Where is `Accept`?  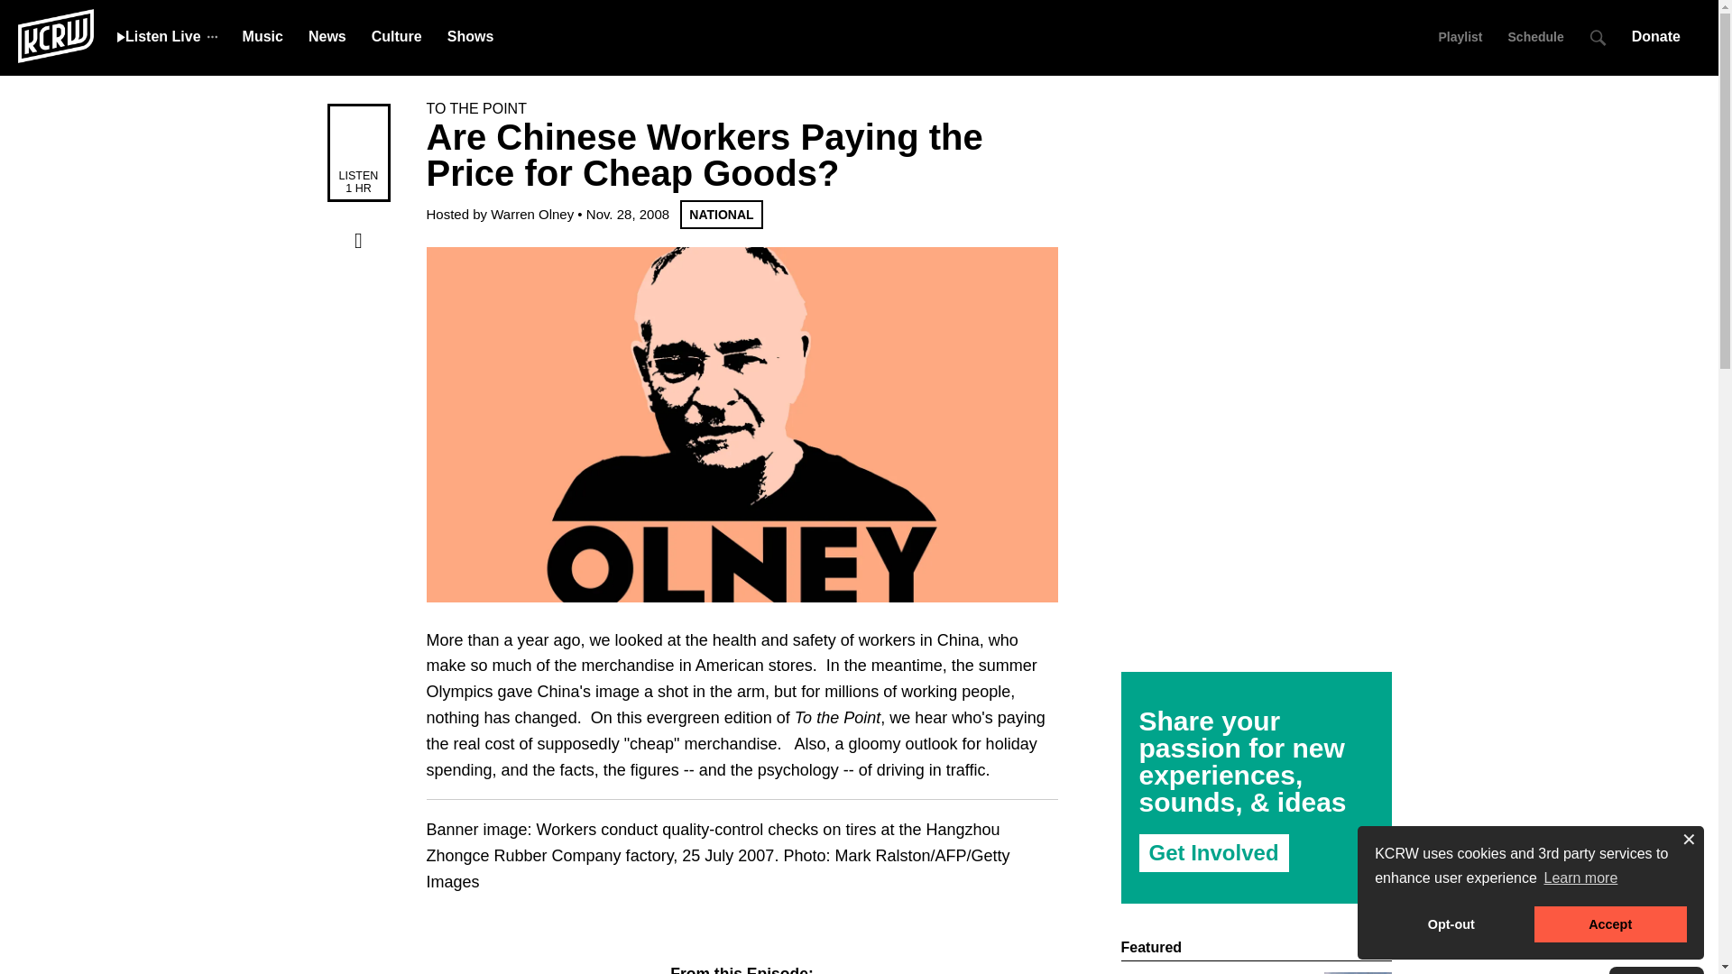
Accept is located at coordinates (1611, 924).